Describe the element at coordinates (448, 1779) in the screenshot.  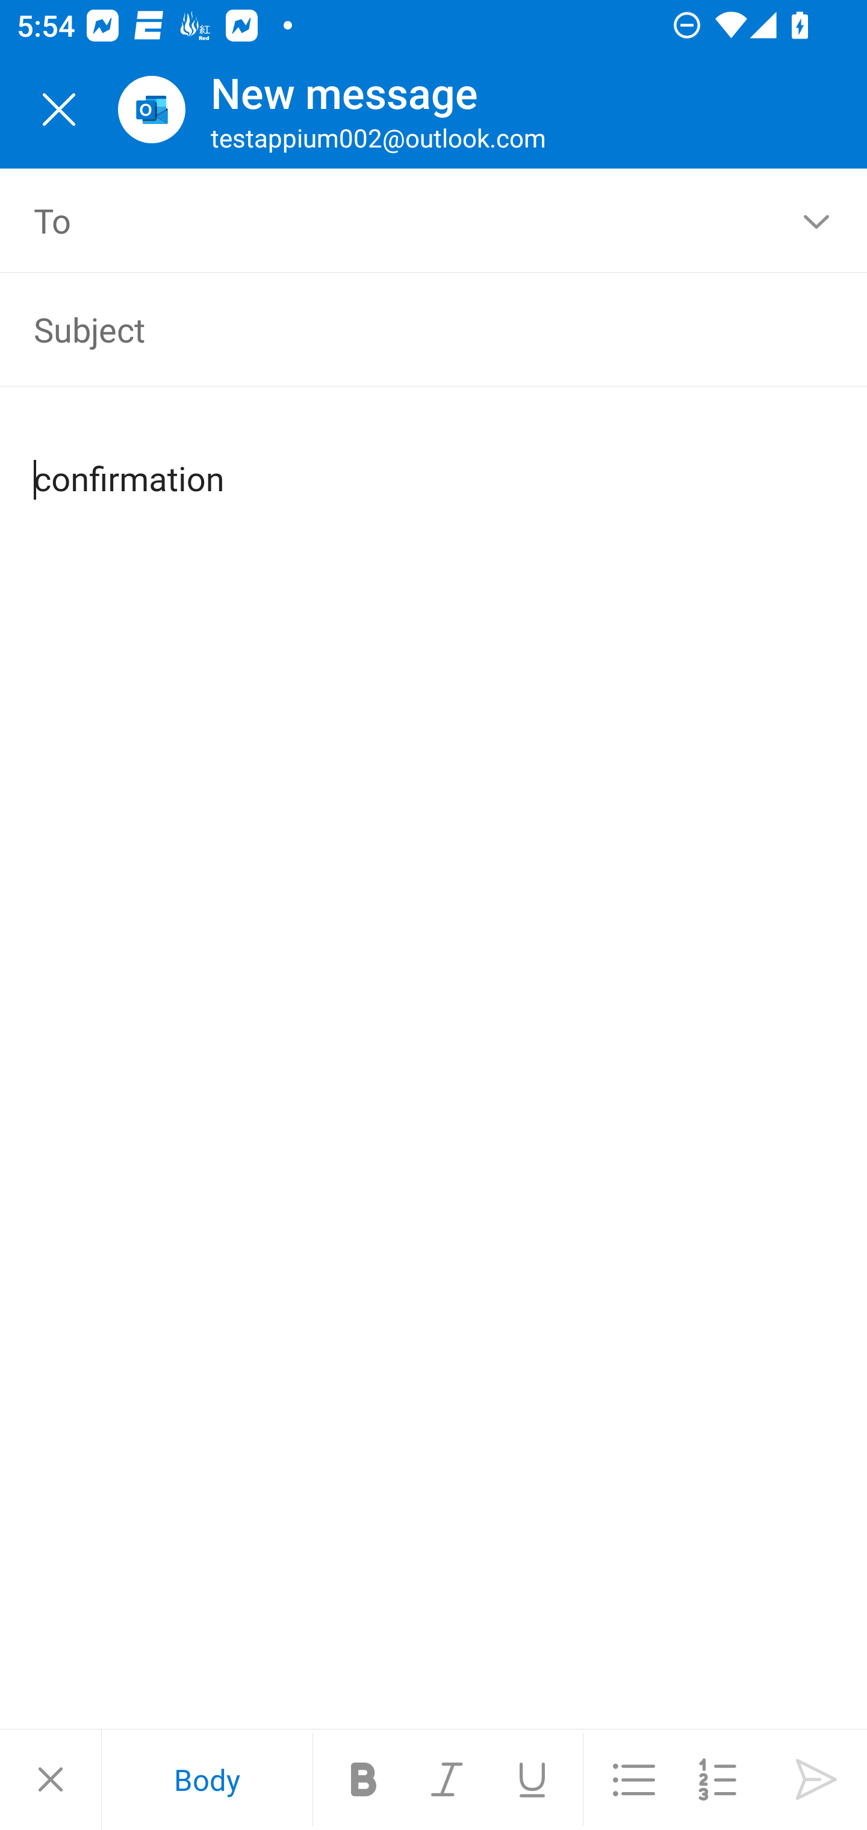
I see `Italics` at that location.